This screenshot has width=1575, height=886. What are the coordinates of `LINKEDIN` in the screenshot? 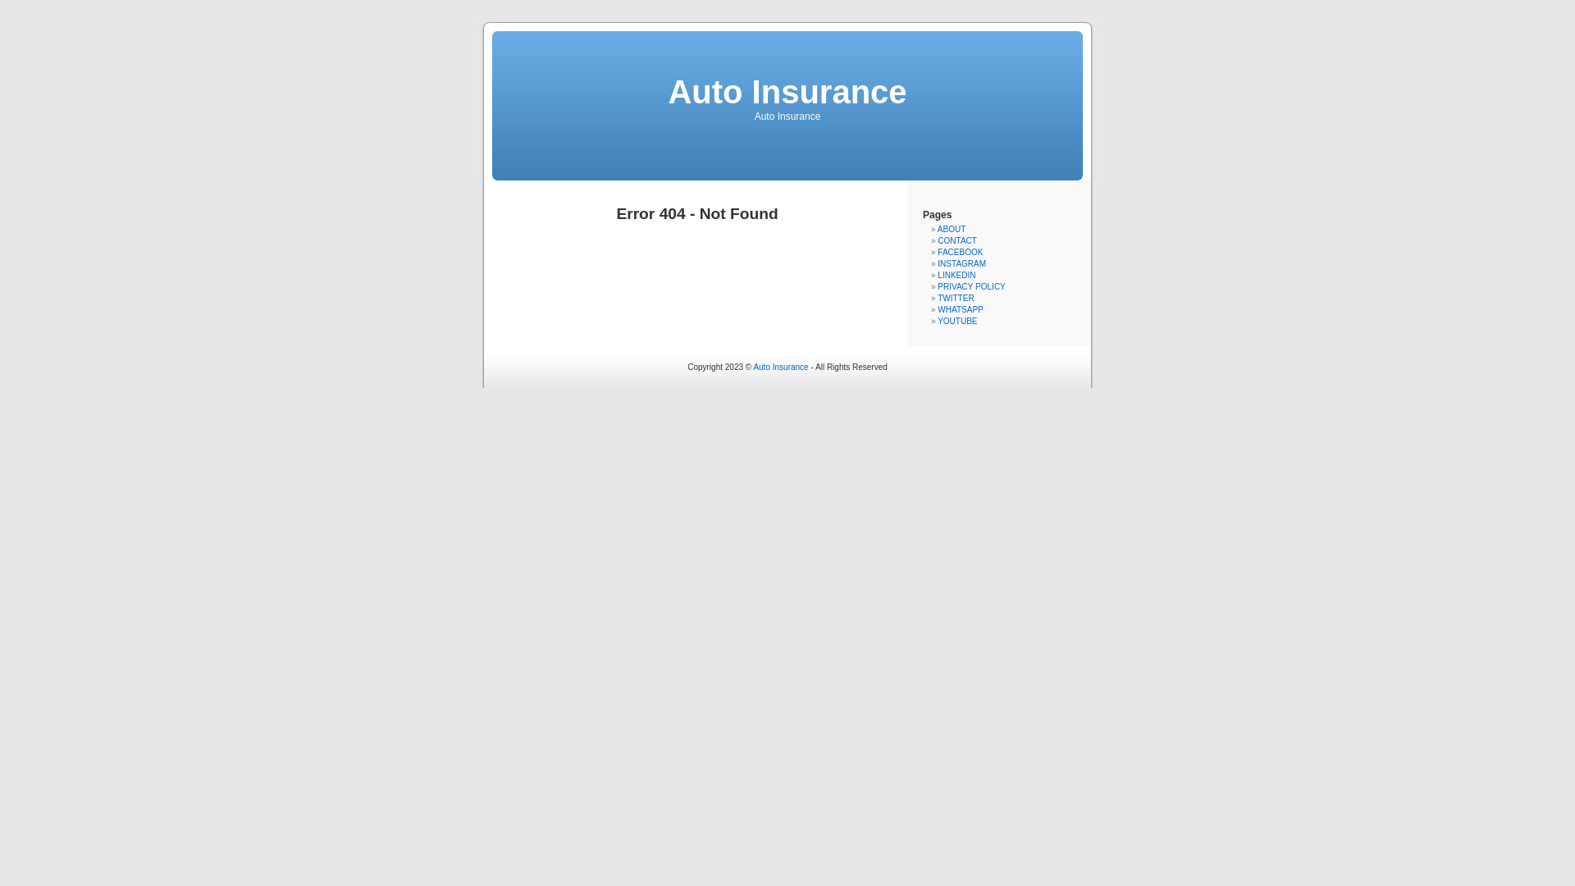 It's located at (956, 276).